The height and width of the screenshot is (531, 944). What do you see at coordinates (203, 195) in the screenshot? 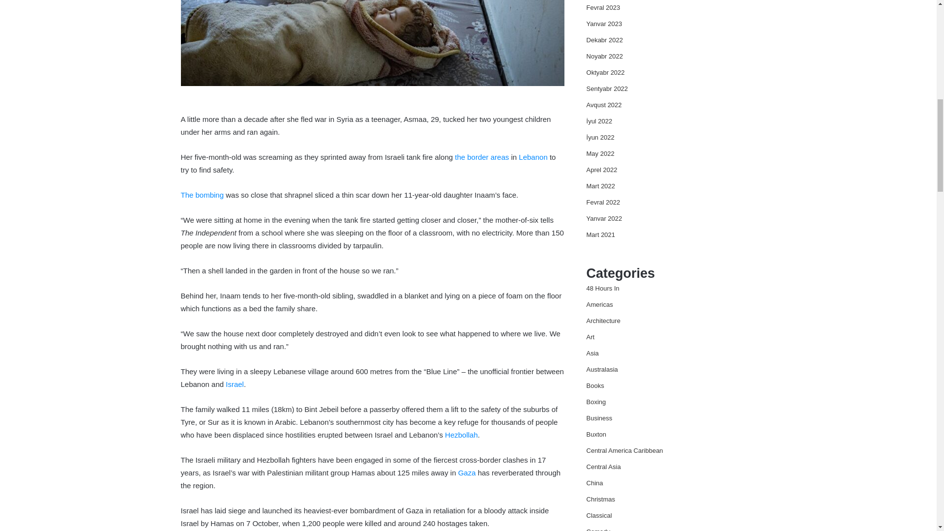
I see `The bombing` at bounding box center [203, 195].